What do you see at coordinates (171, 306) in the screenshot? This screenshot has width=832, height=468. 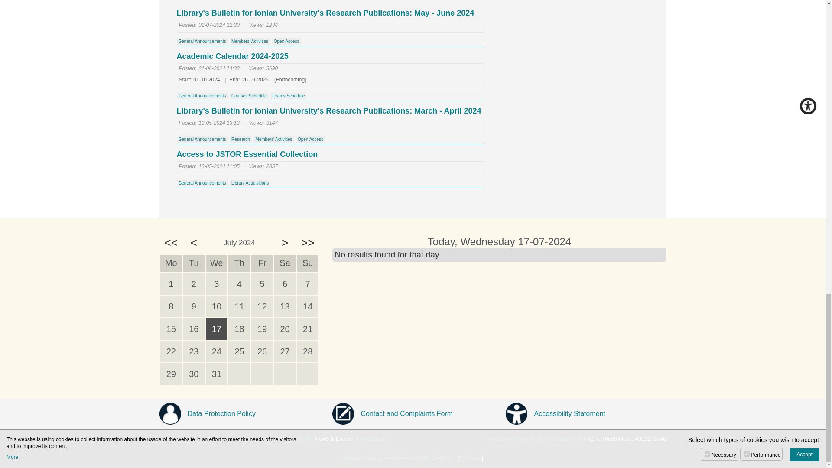 I see `08-07-2024` at bounding box center [171, 306].